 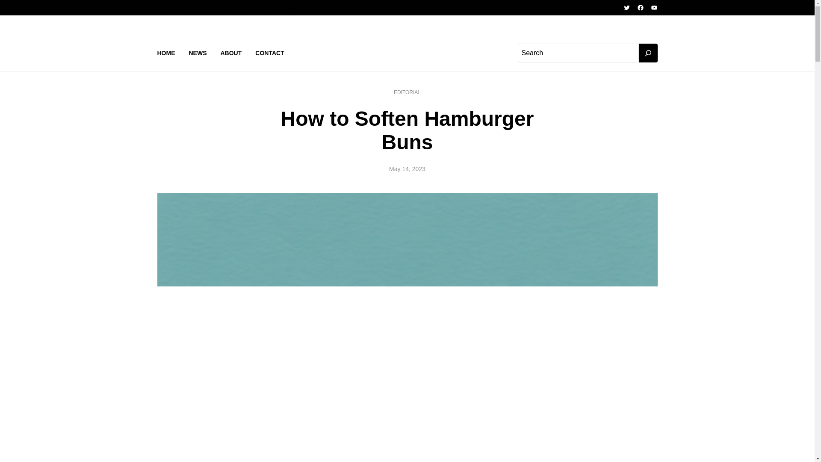 I want to click on ADVERTISE, so click(x=252, y=8).